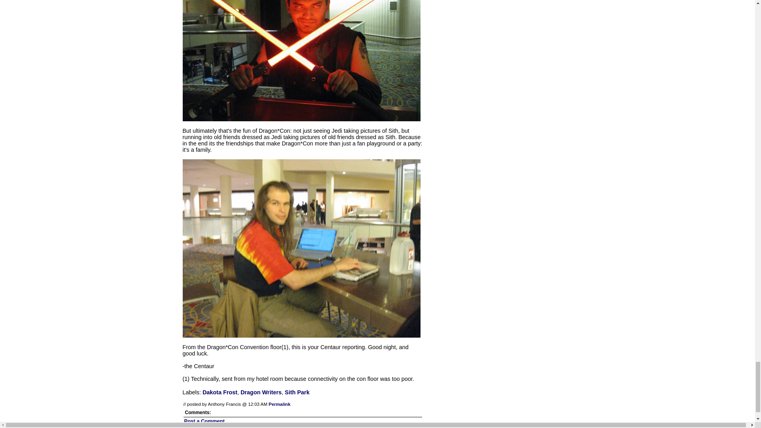 The width and height of the screenshot is (761, 428). What do you see at coordinates (279, 404) in the screenshot?
I see `permanent link` at bounding box center [279, 404].